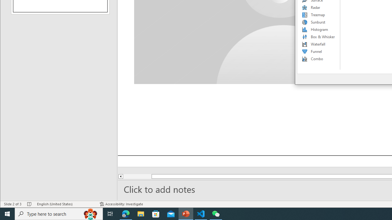 The image size is (392, 220). What do you see at coordinates (120, 176) in the screenshot?
I see `Line up` at bounding box center [120, 176].